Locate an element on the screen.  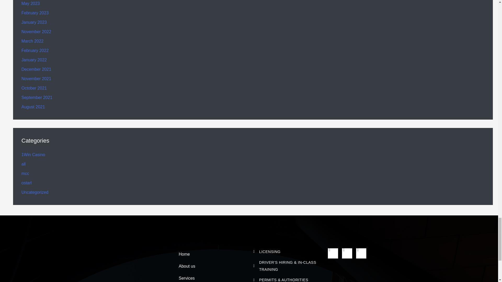
January 2023 is located at coordinates (34, 22).